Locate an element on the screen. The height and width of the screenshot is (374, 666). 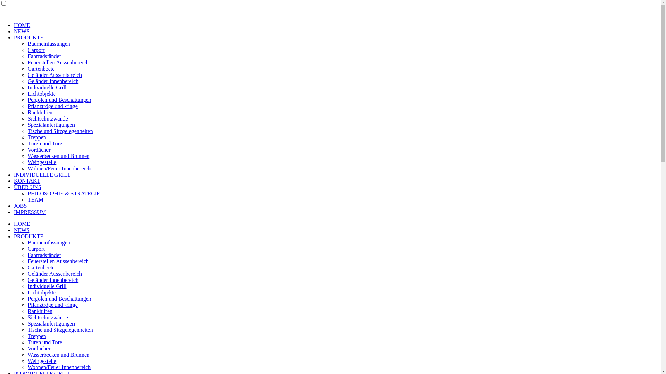
Weingestelle is located at coordinates (42, 361).